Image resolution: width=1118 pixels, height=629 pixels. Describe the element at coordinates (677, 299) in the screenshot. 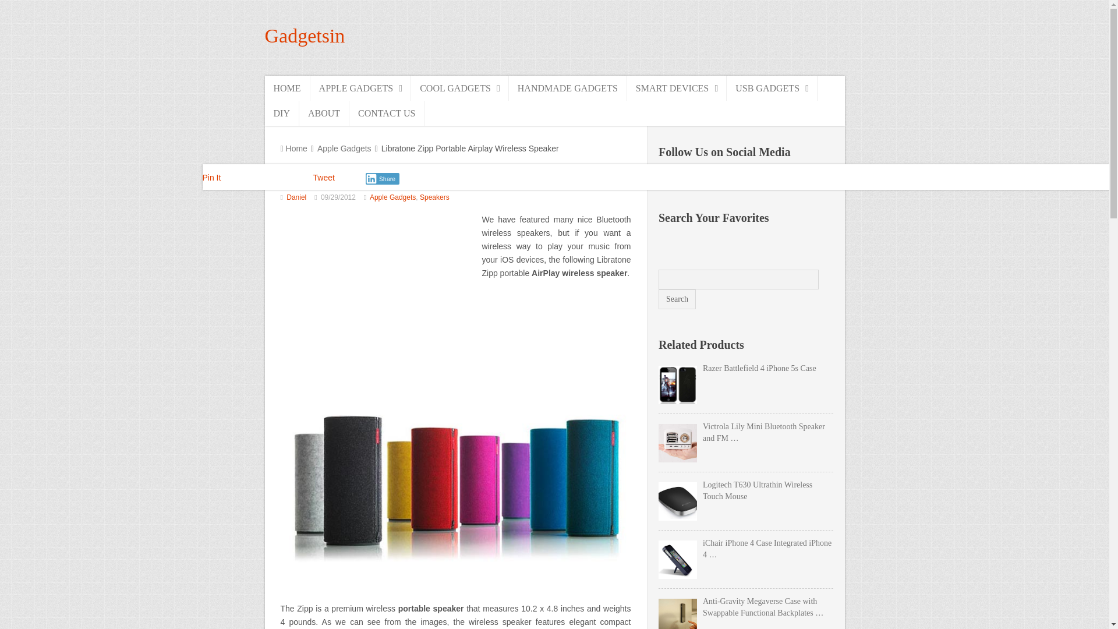

I see `Search` at that location.